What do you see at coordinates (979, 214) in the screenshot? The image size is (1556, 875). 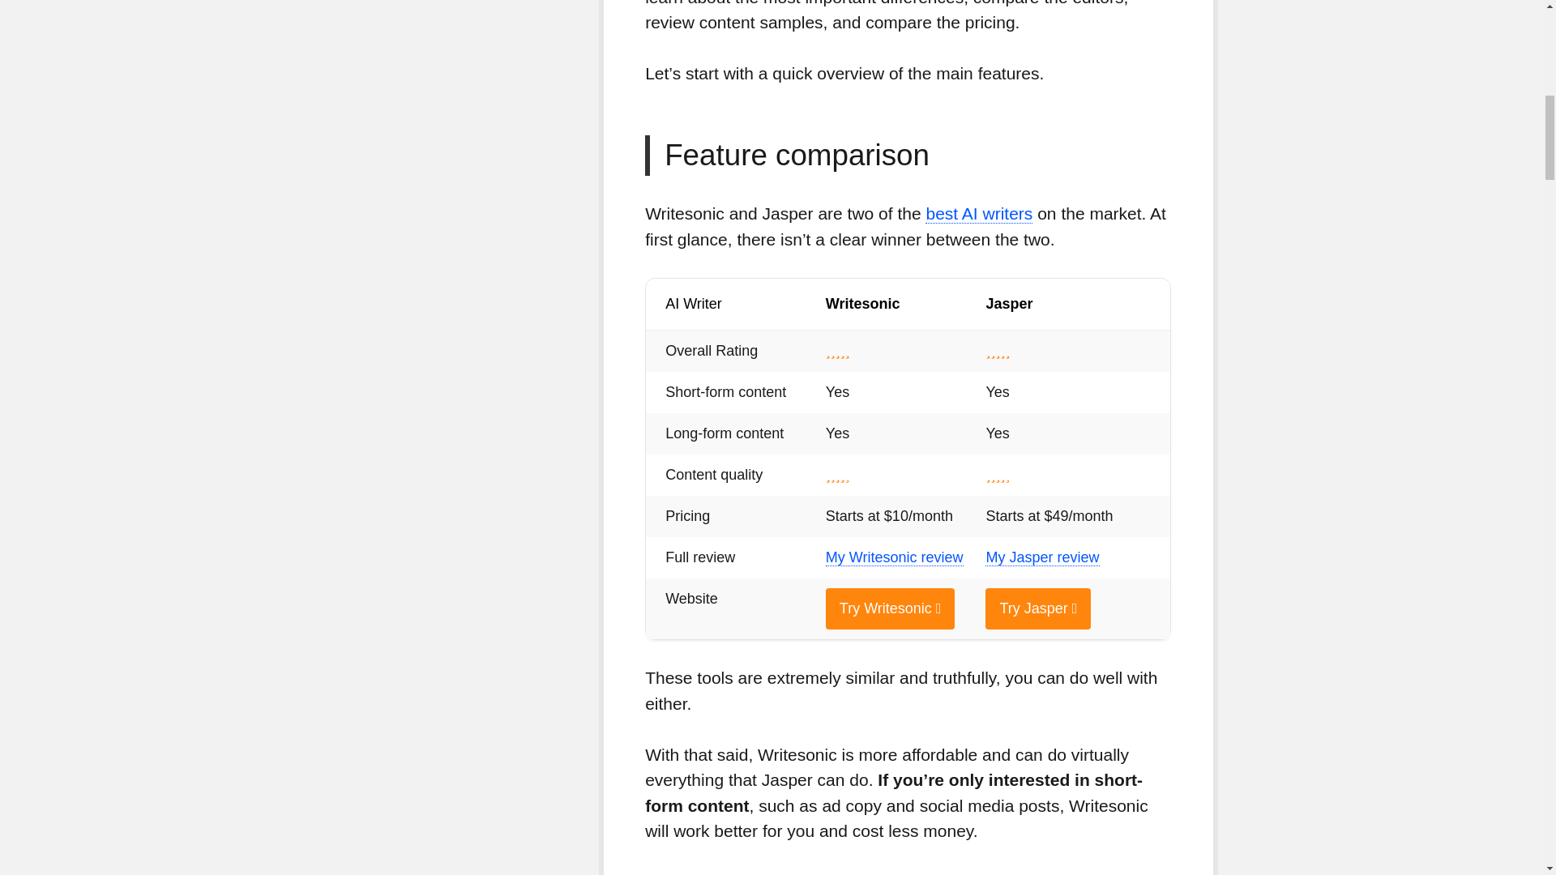 I see `best AI writers` at bounding box center [979, 214].